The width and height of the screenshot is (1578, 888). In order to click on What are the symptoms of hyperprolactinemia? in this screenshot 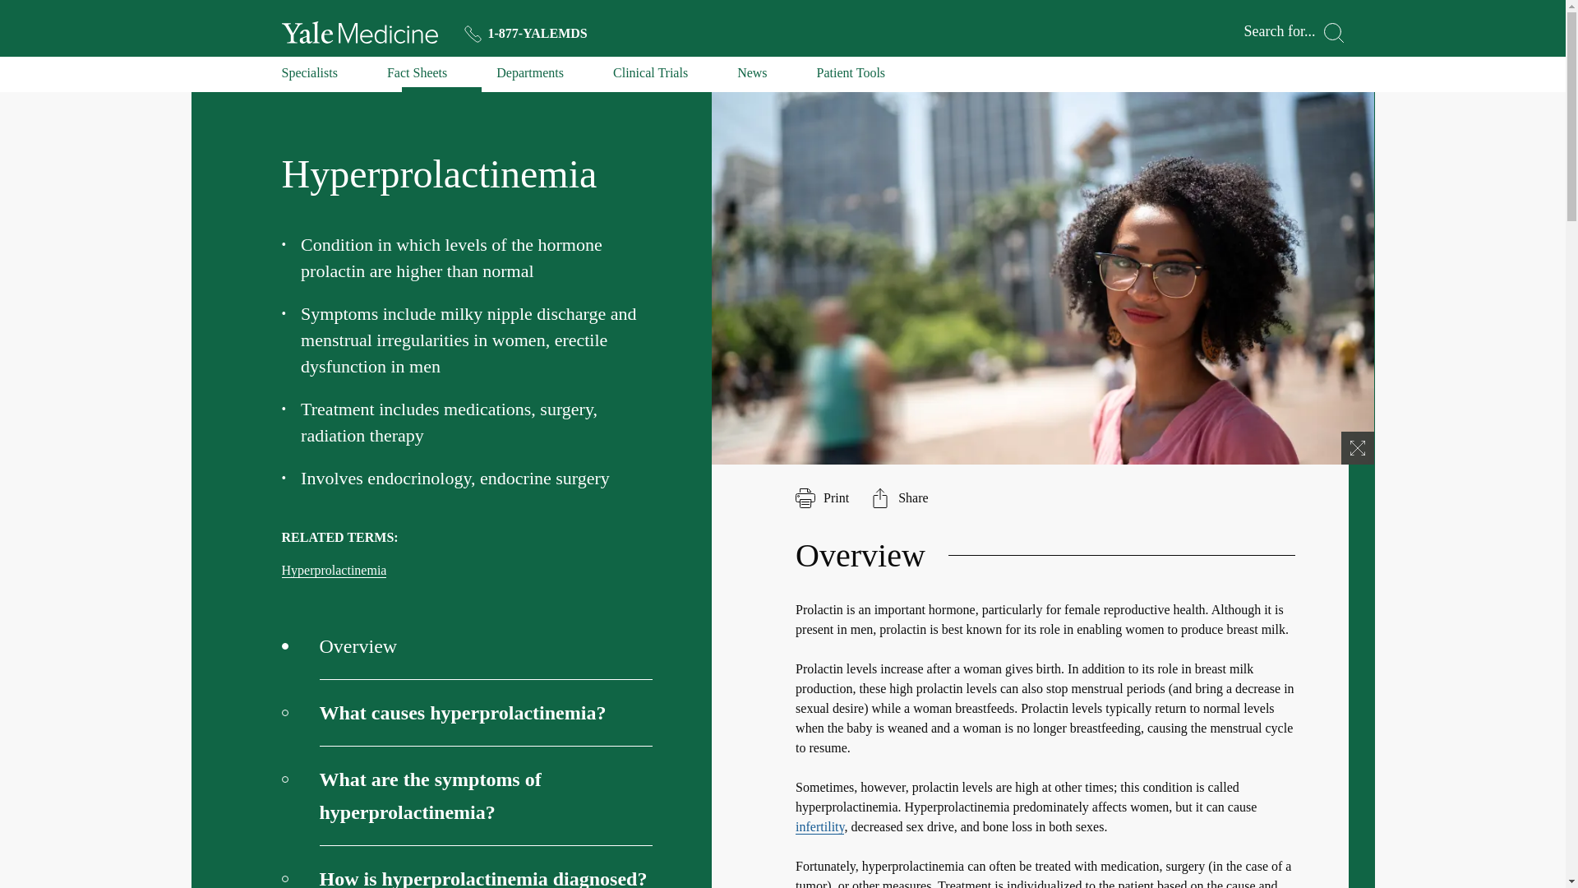, I will do `click(467, 796)`.